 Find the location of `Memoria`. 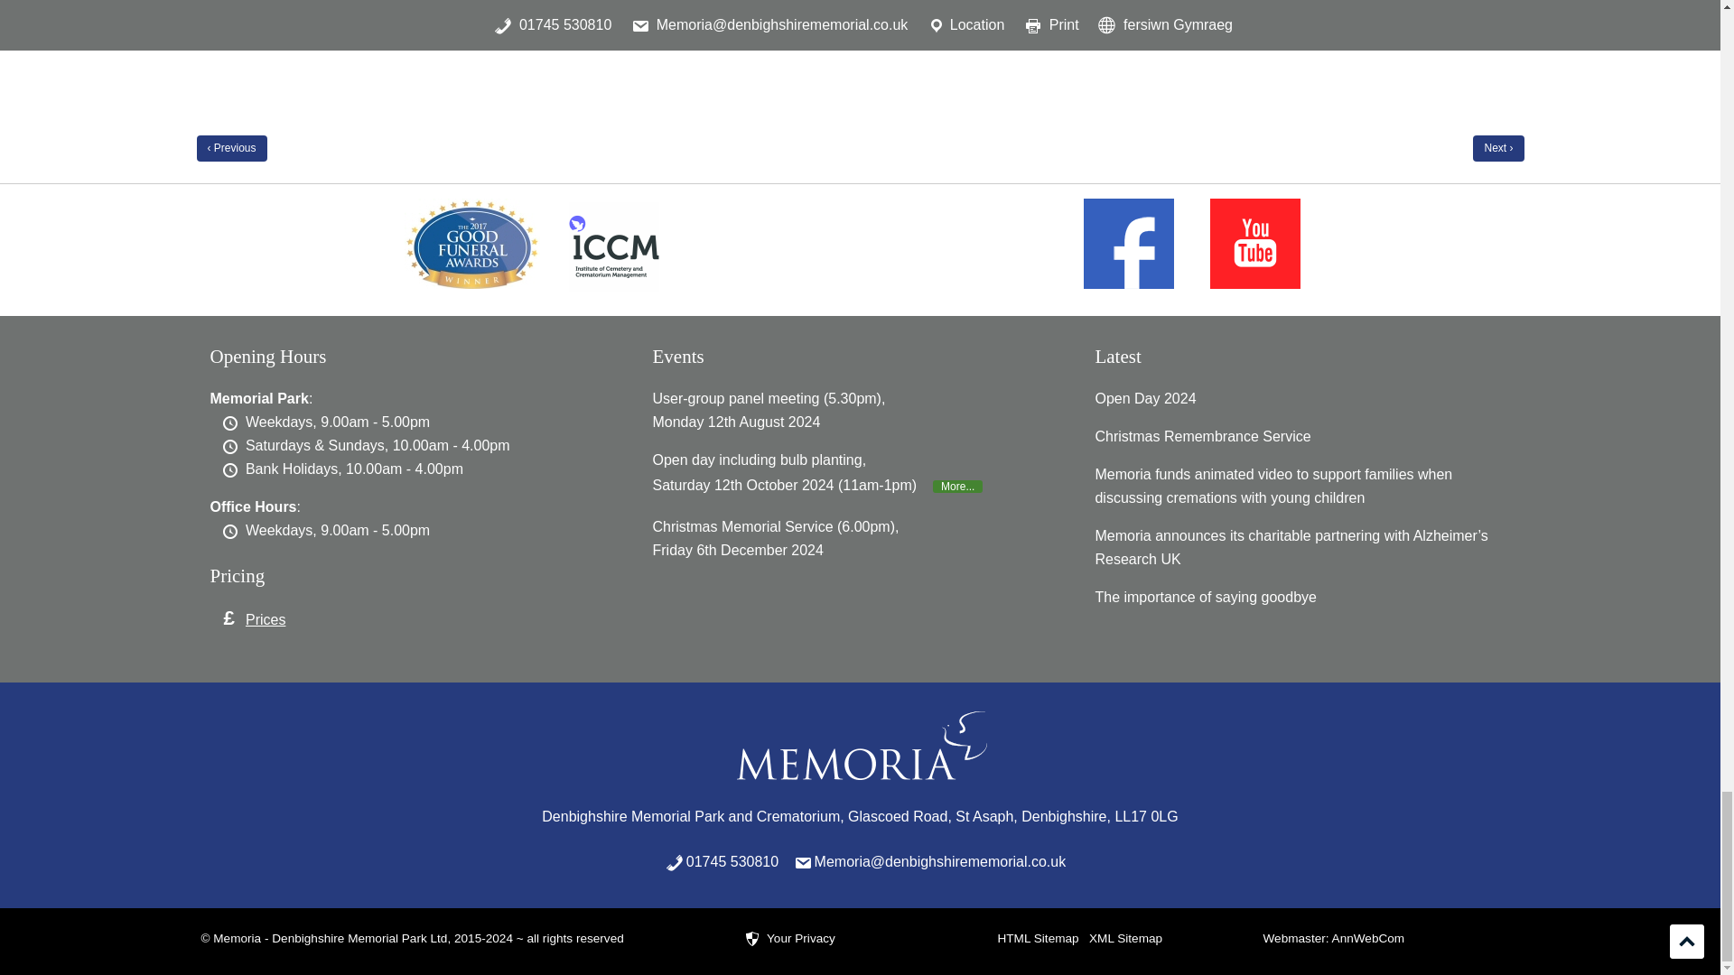

Memoria is located at coordinates (860, 747).